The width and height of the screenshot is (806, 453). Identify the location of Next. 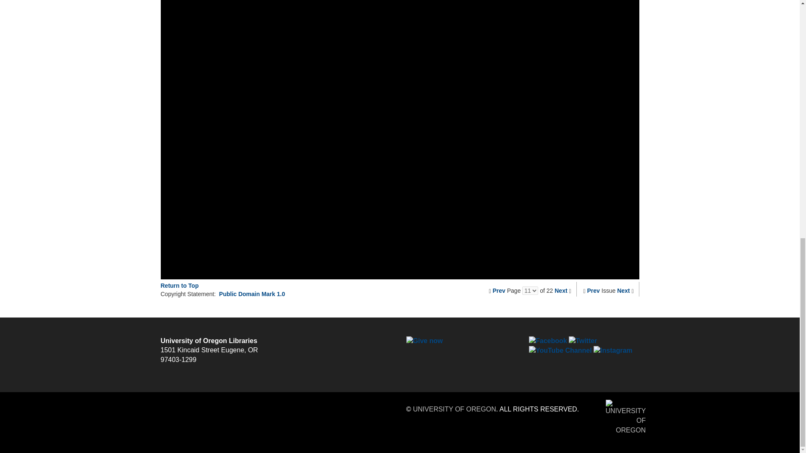
(561, 290).